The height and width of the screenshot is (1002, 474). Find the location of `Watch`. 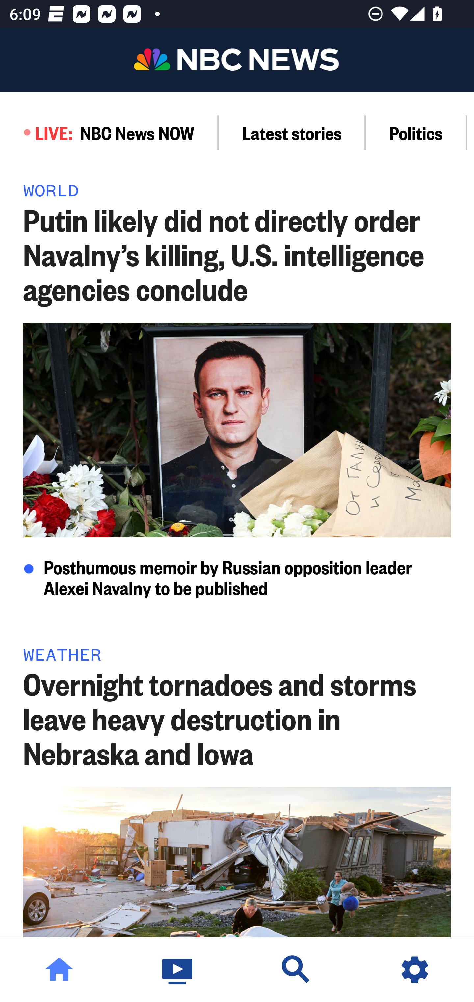

Watch is located at coordinates (178, 970).